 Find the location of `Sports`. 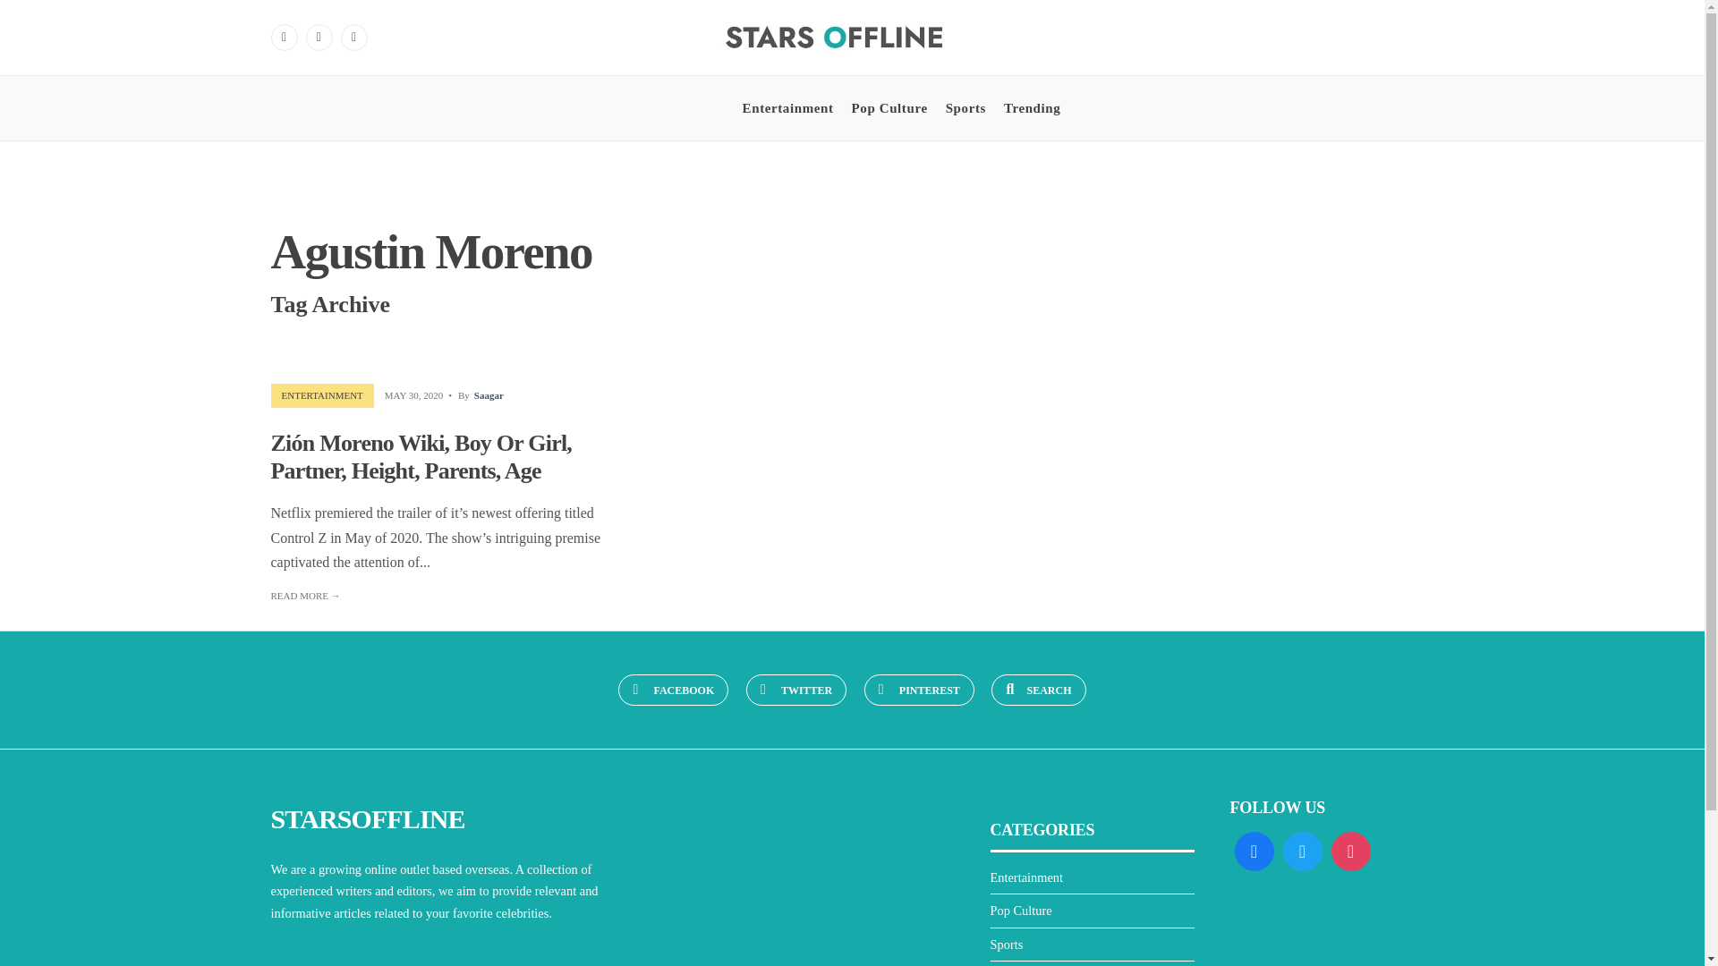

Sports is located at coordinates (1006, 944).